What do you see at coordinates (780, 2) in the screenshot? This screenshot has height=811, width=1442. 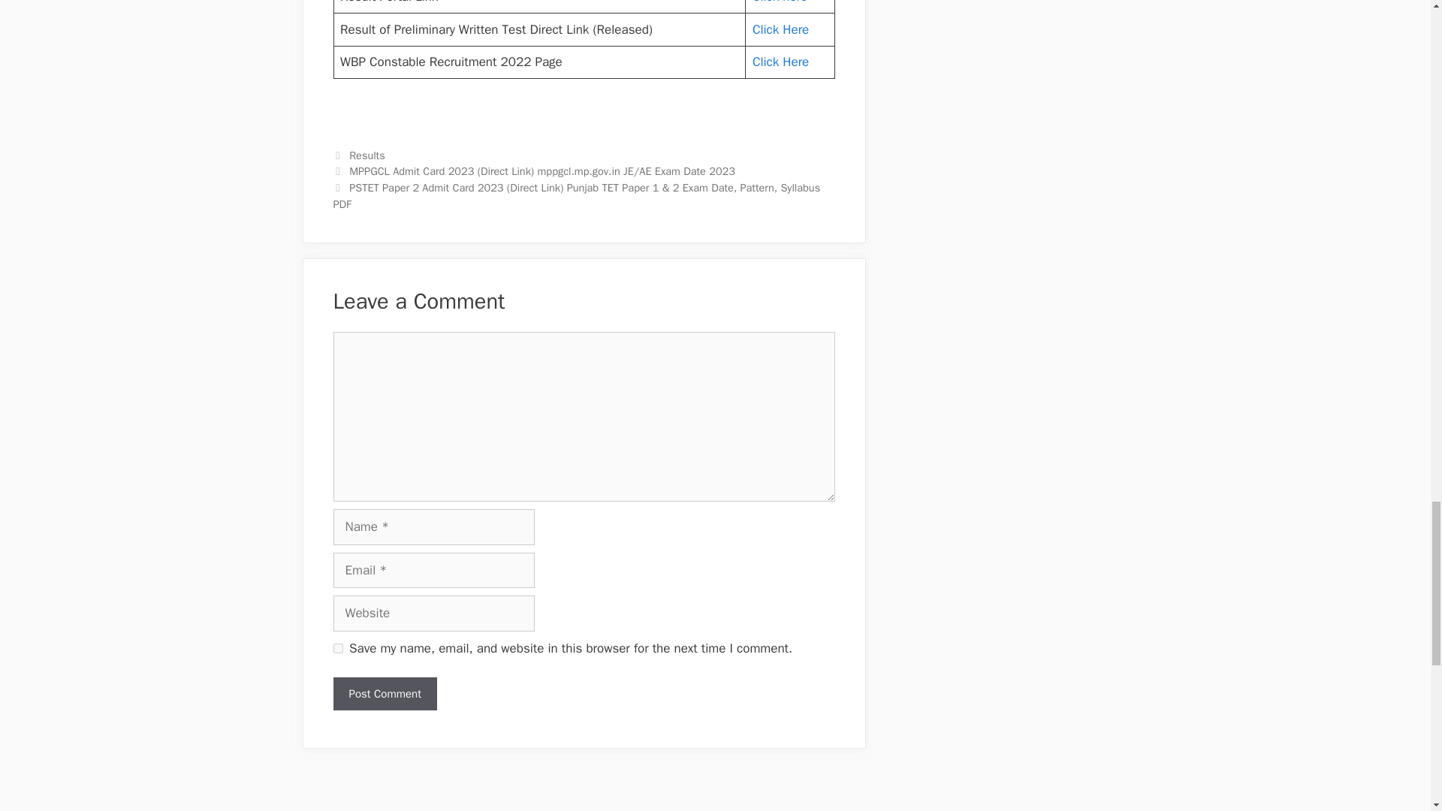 I see `Click here` at bounding box center [780, 2].